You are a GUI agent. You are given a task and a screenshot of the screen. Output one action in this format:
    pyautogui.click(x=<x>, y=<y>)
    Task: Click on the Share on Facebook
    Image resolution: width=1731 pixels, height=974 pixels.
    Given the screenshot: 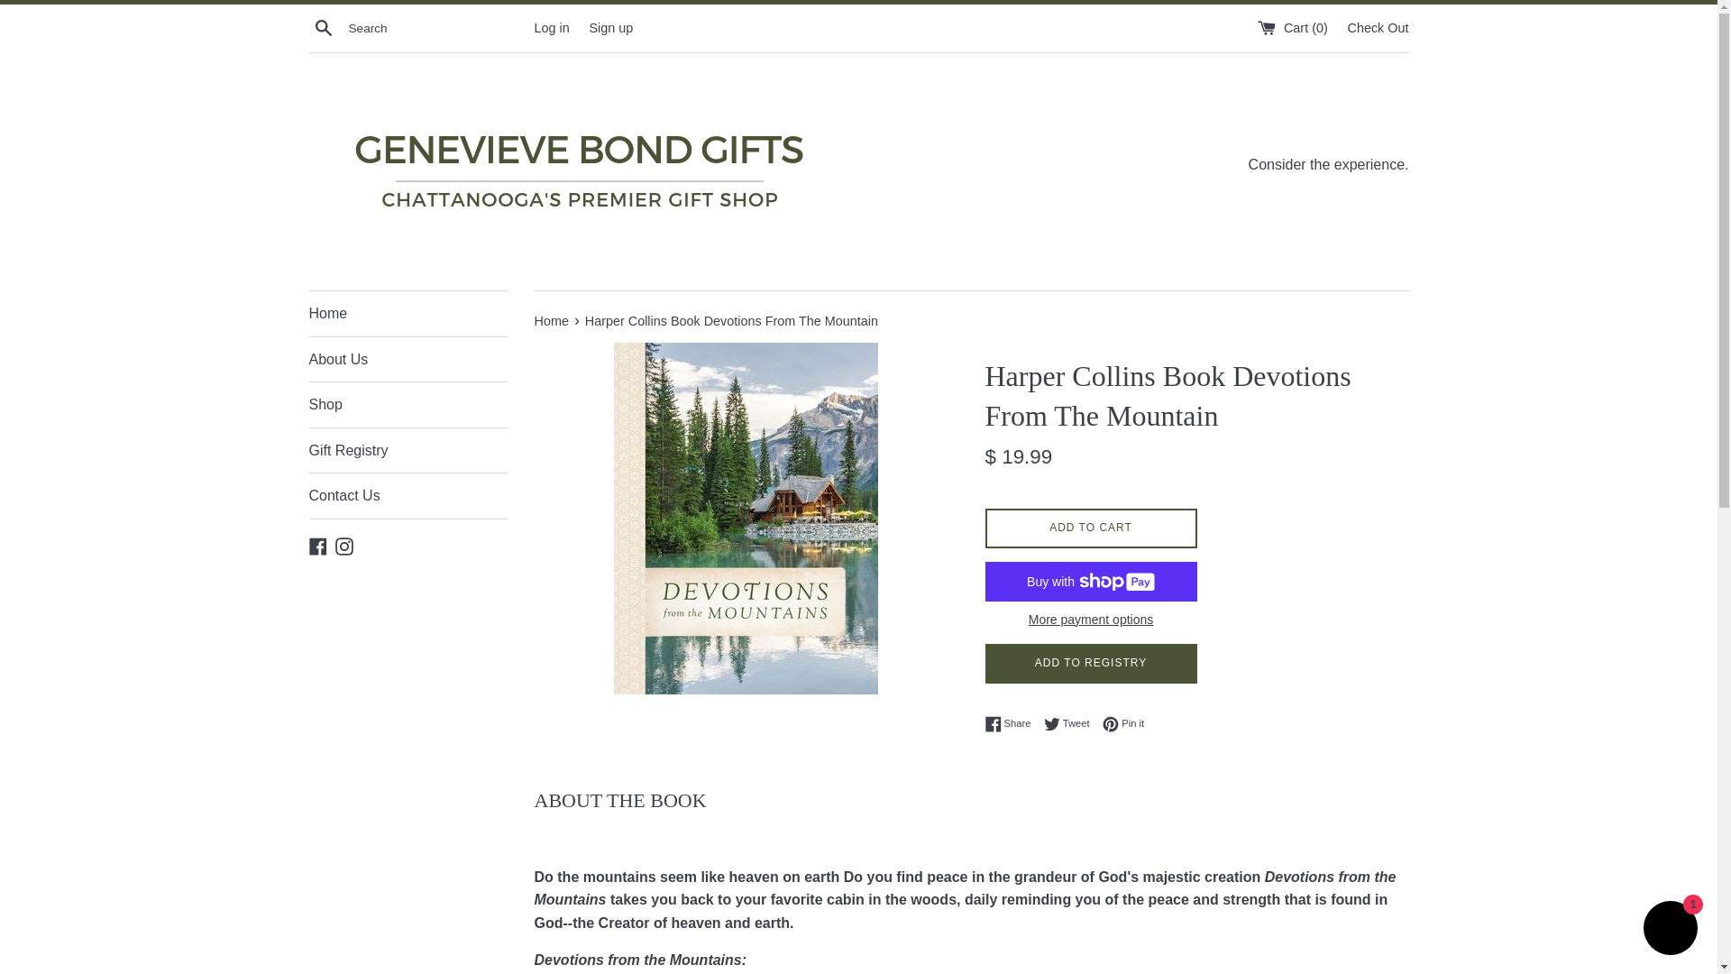 What is the action you would take?
    pyautogui.click(x=552, y=320)
    